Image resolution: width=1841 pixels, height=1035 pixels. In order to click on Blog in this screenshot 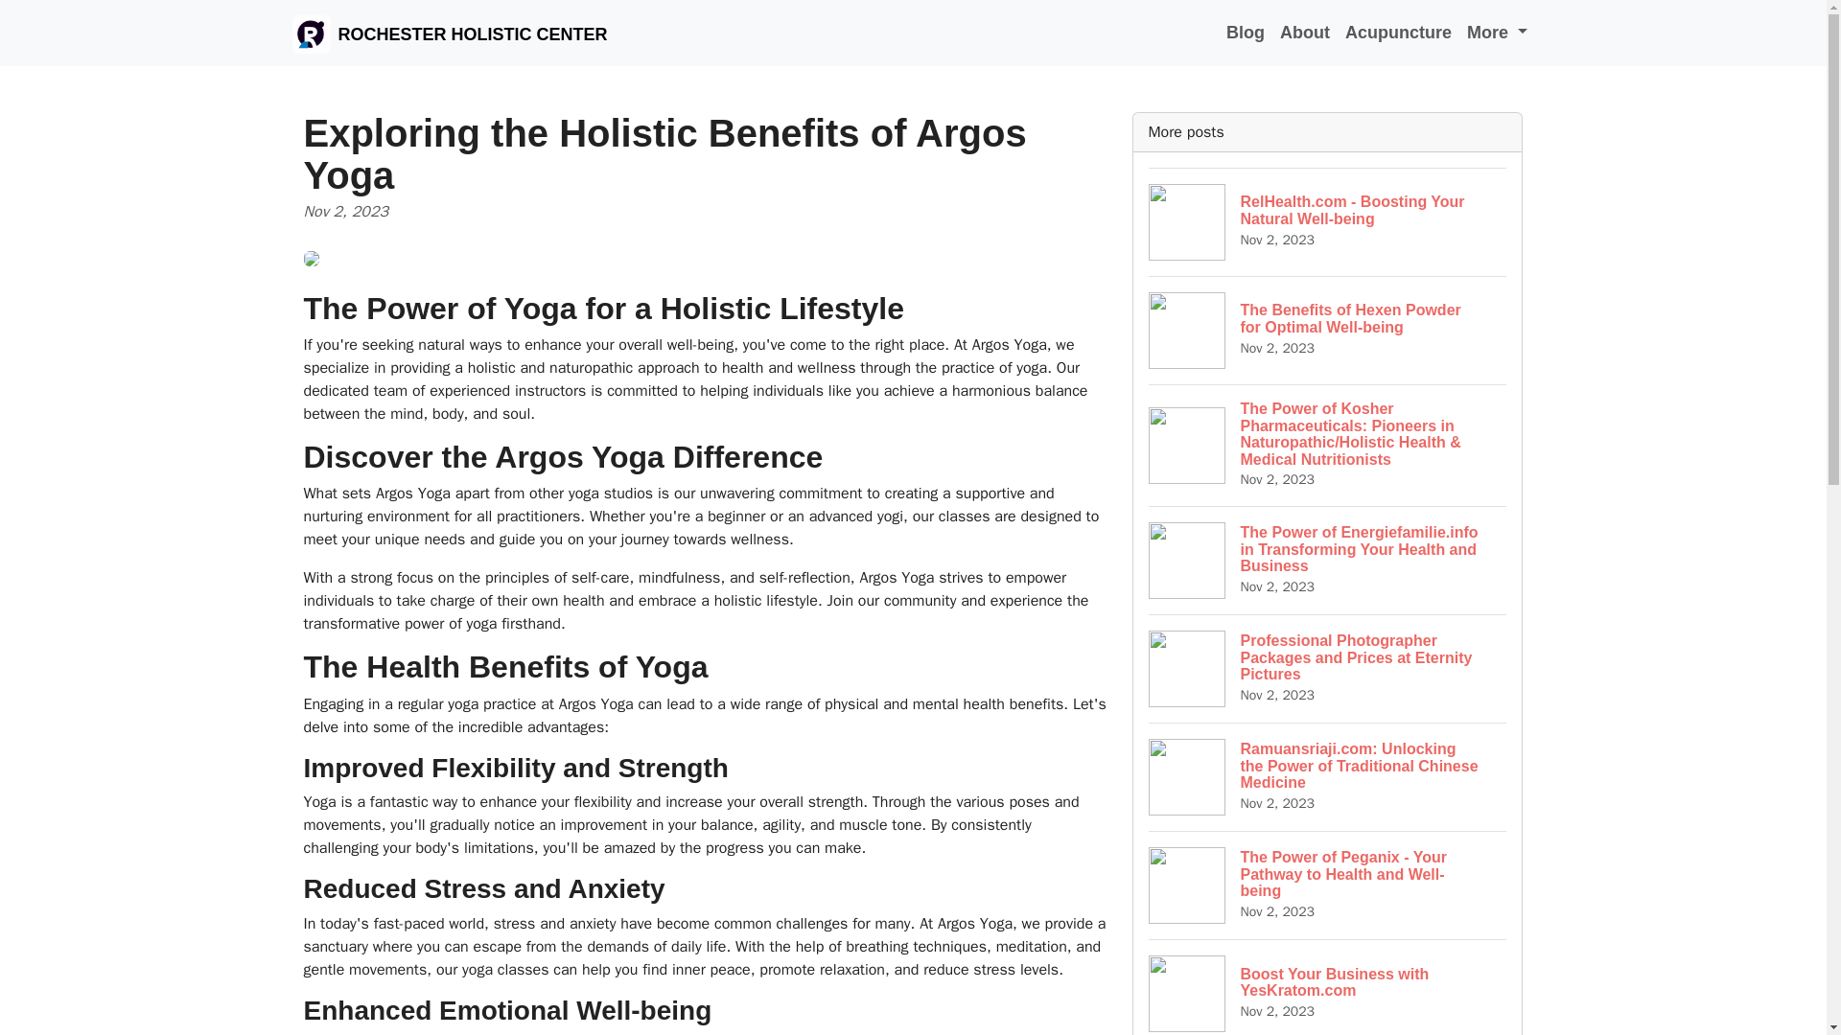, I will do `click(1328, 987)`.